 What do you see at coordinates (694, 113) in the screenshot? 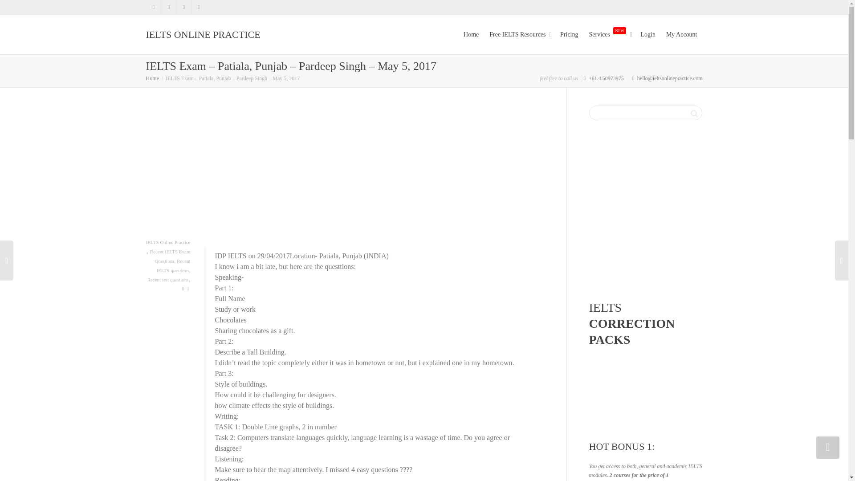
I see `Search` at bounding box center [694, 113].